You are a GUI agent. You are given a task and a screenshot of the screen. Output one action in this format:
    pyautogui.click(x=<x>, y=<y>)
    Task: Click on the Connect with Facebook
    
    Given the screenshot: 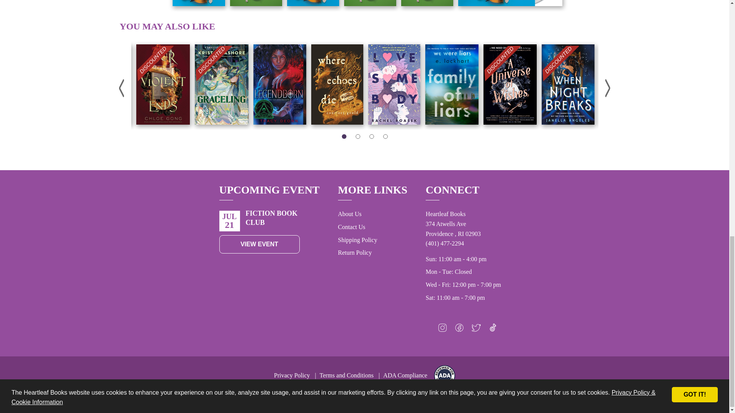 What is the action you would take?
    pyautogui.click(x=459, y=330)
    